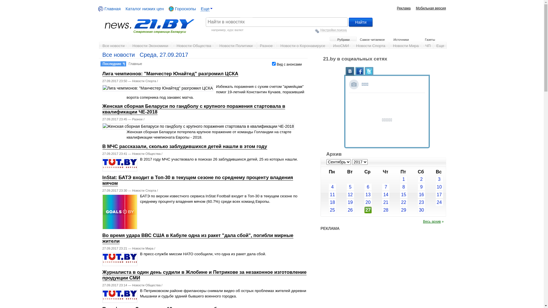 The image size is (548, 308). Describe the element at coordinates (421, 210) in the screenshot. I see `30` at that location.